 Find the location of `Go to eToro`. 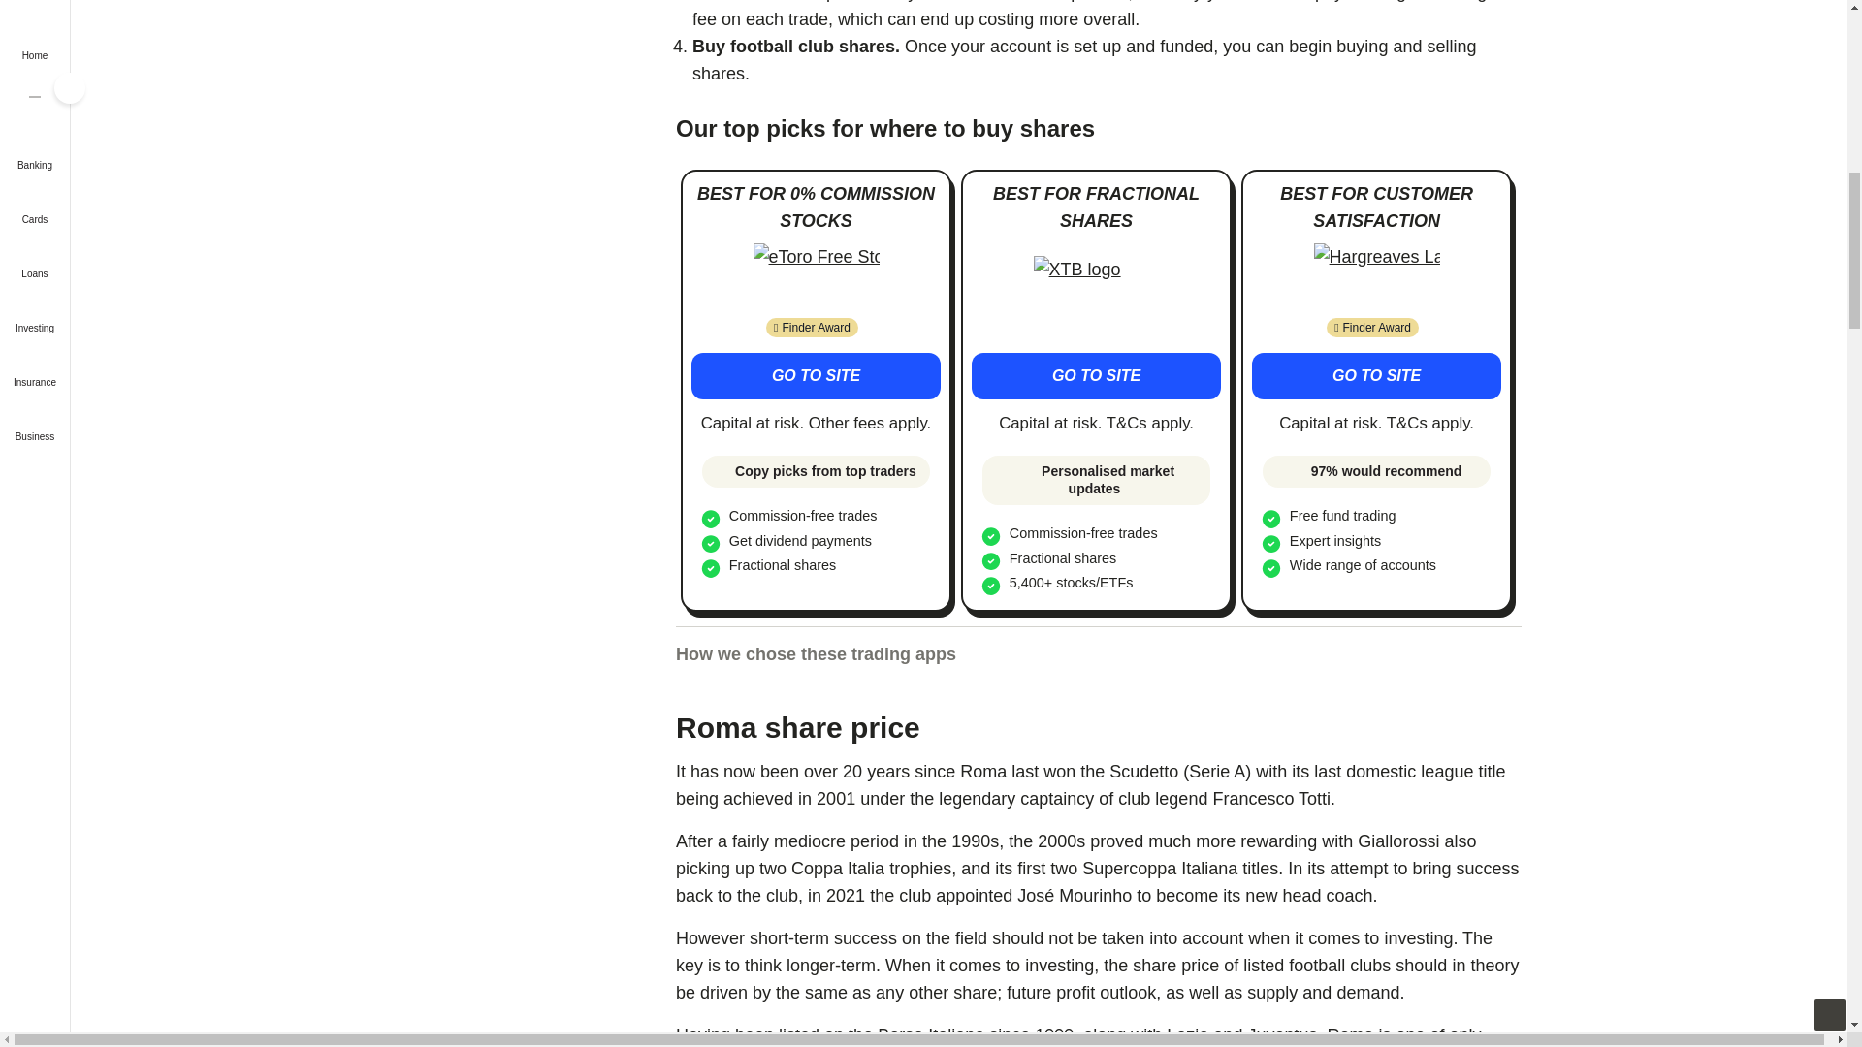

Go to eToro is located at coordinates (817, 277).